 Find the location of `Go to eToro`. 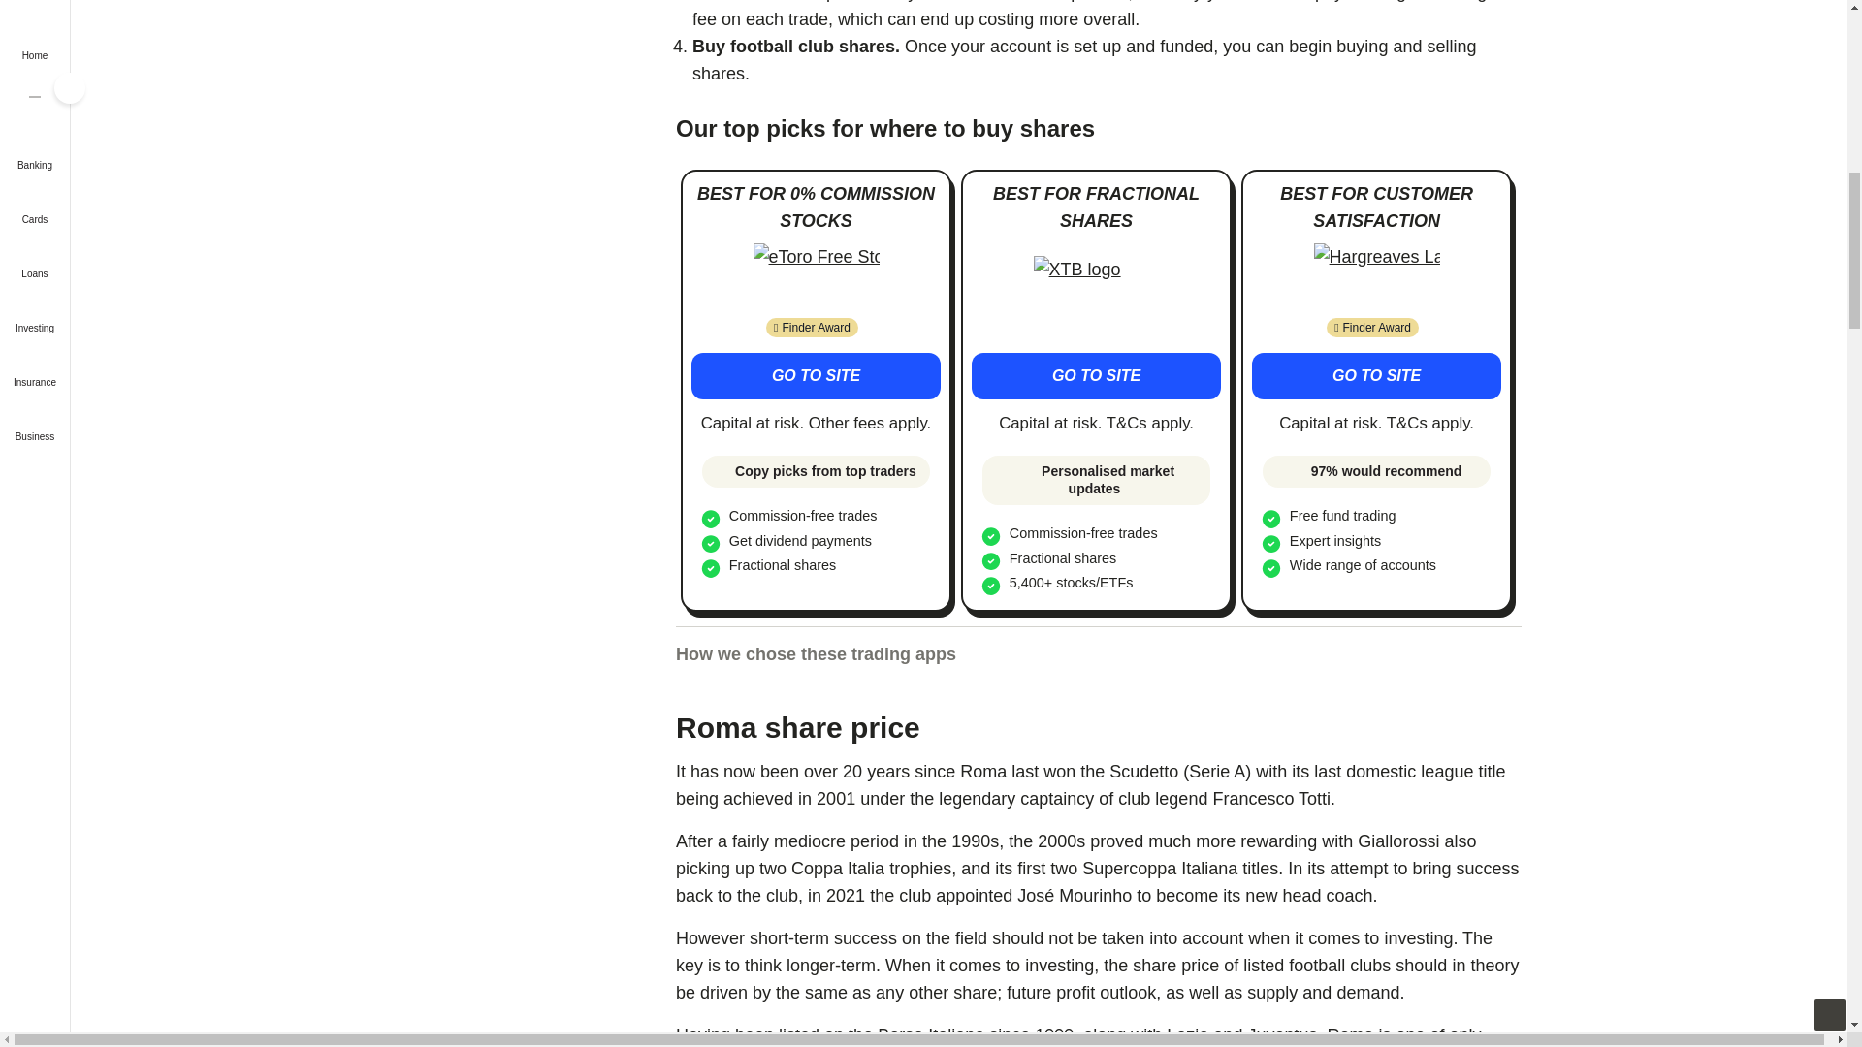

Go to eToro is located at coordinates (817, 277).